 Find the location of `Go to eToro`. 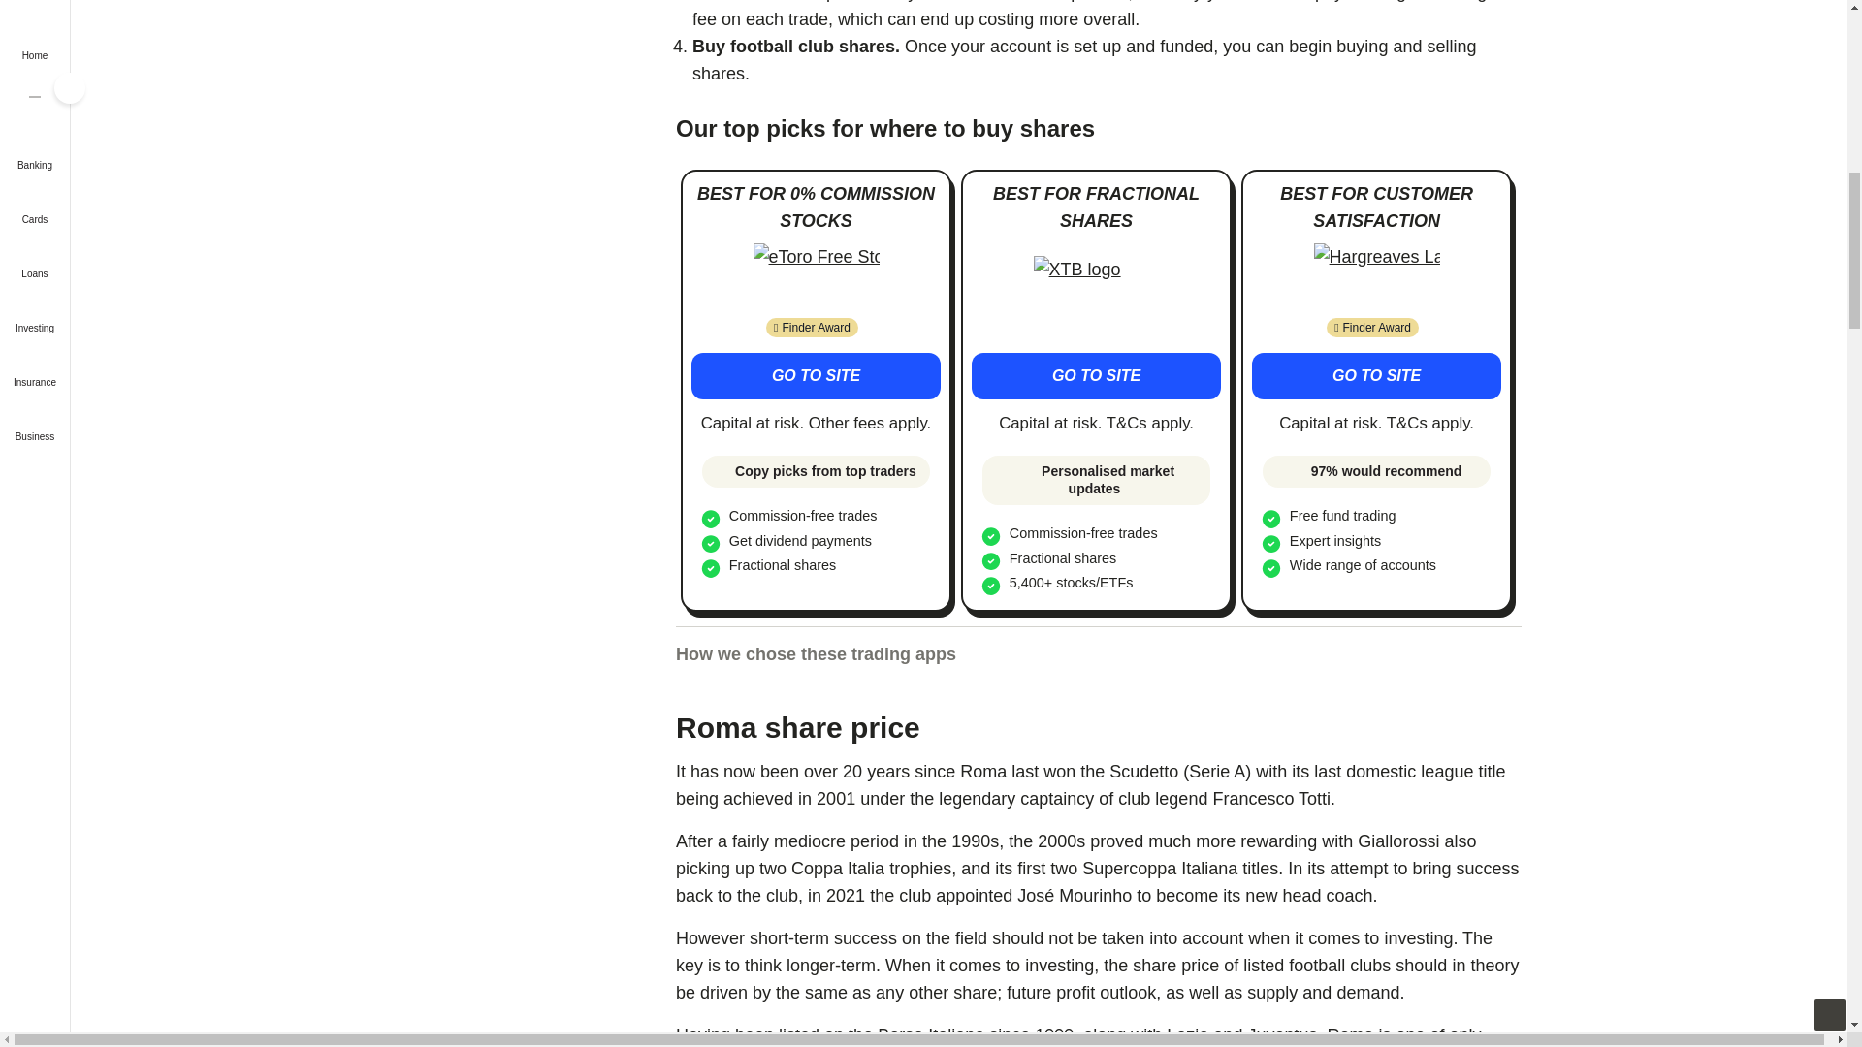

Go to eToro is located at coordinates (817, 277).